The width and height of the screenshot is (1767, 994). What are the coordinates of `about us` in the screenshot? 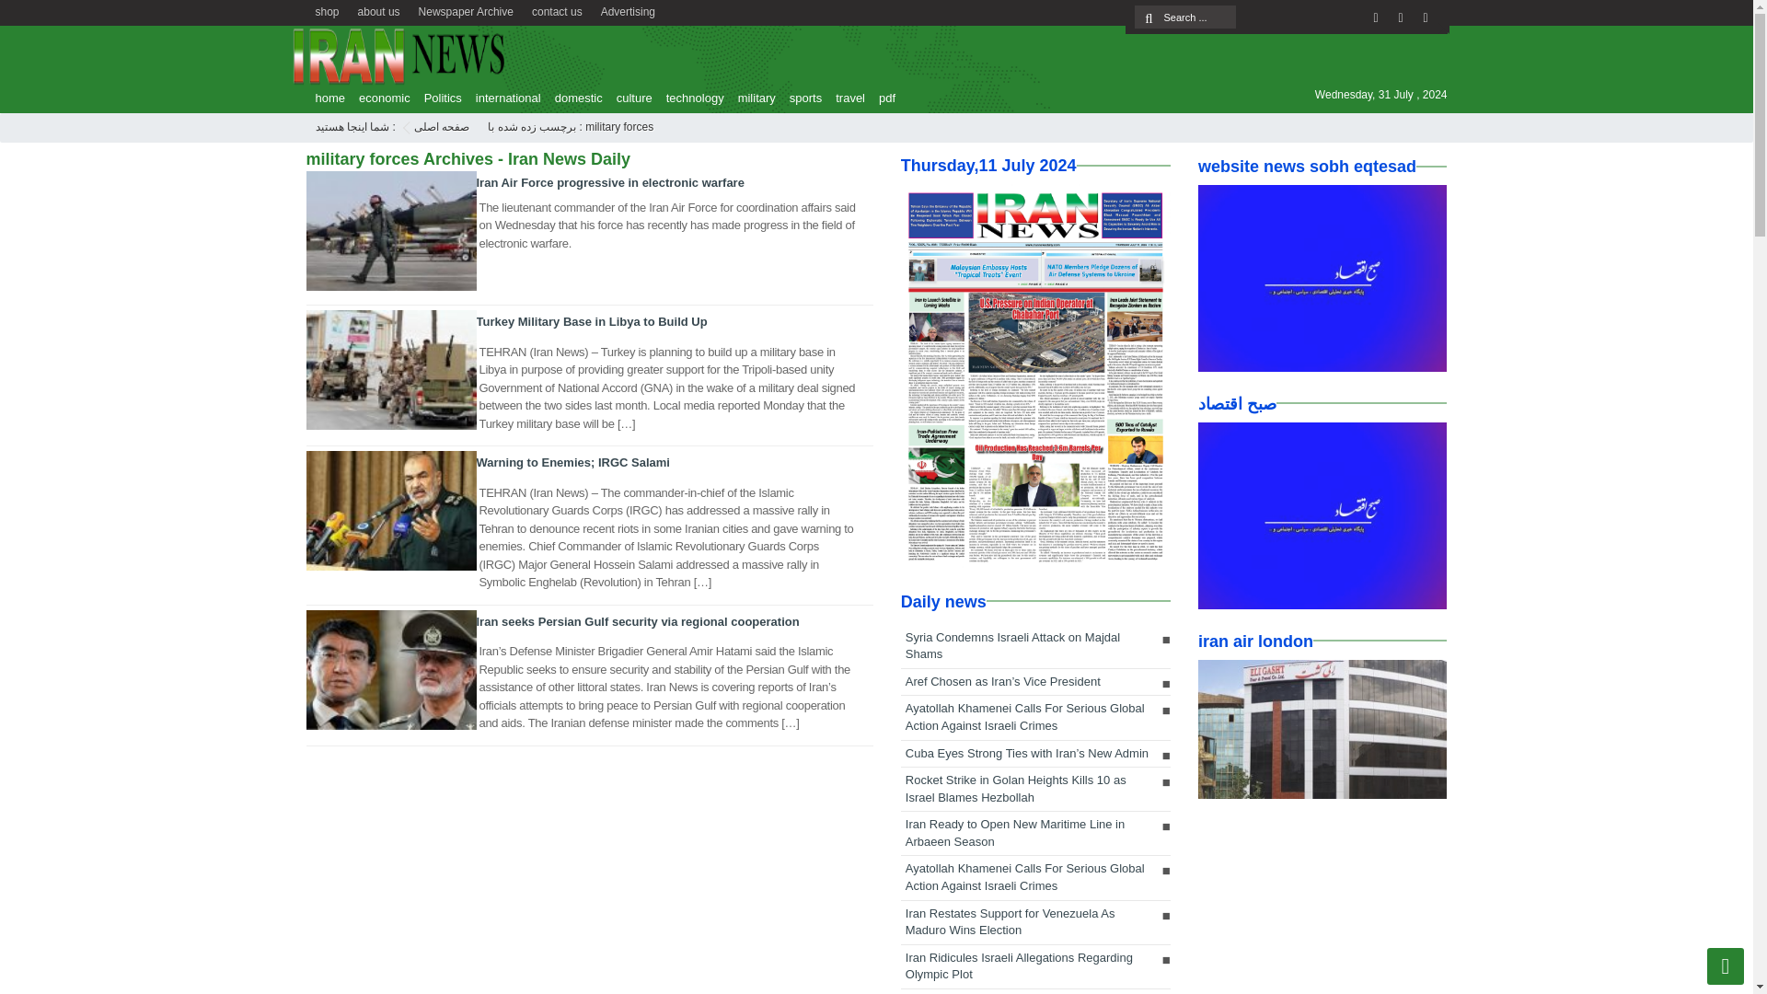 It's located at (379, 9).